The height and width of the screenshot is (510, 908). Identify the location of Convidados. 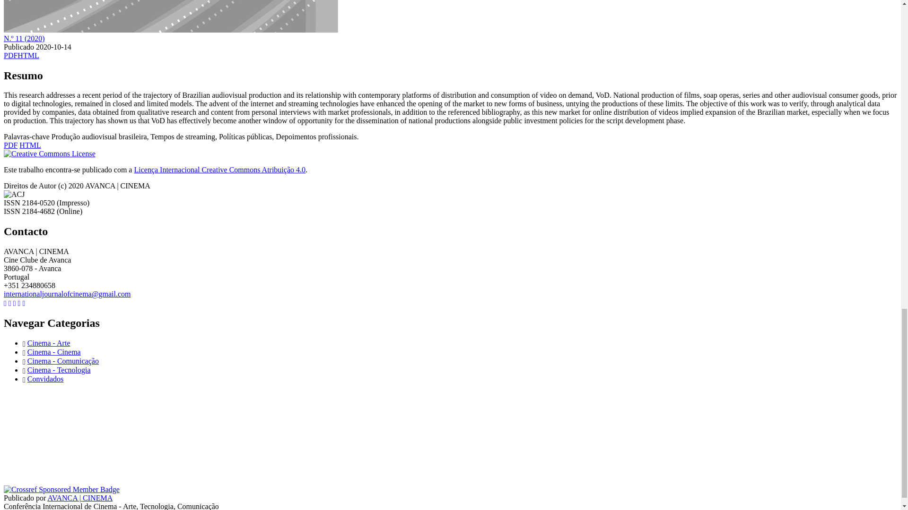
(45, 379).